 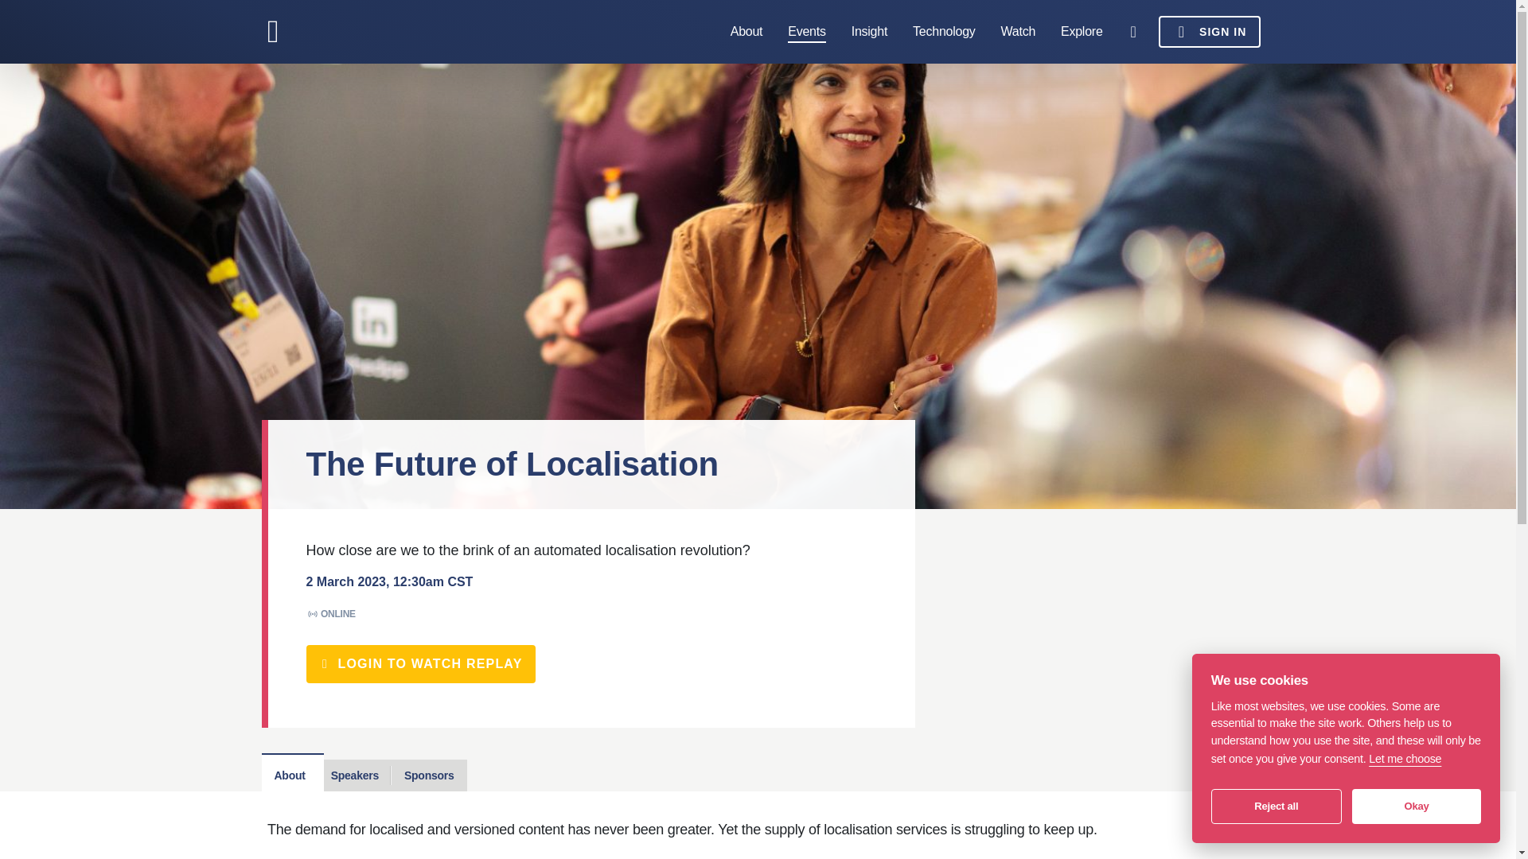 What do you see at coordinates (1210, 32) in the screenshot?
I see `SIGN IN` at bounding box center [1210, 32].